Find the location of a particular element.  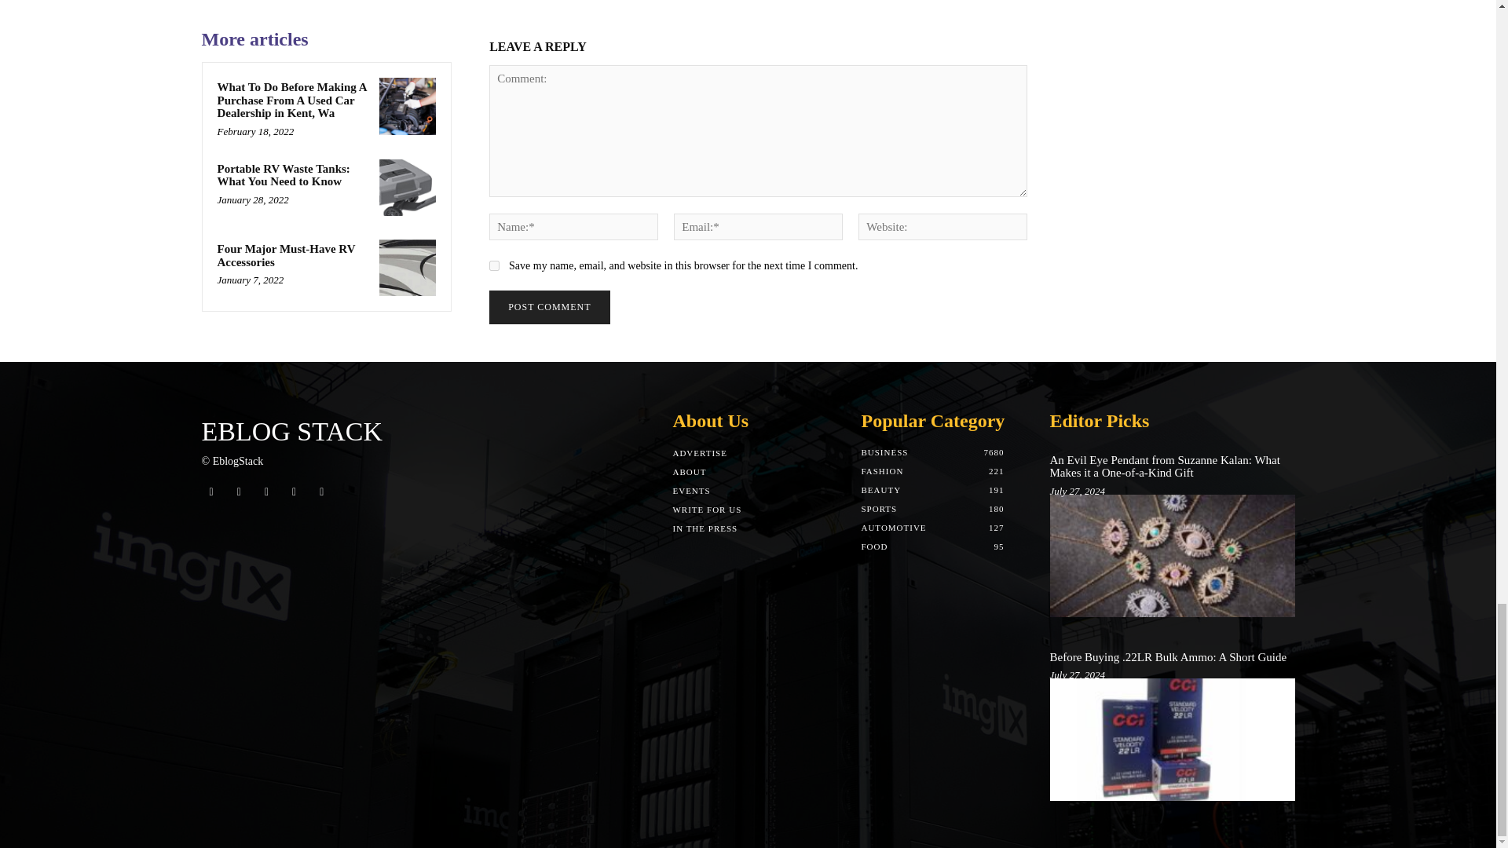

yes is located at coordinates (493, 265).